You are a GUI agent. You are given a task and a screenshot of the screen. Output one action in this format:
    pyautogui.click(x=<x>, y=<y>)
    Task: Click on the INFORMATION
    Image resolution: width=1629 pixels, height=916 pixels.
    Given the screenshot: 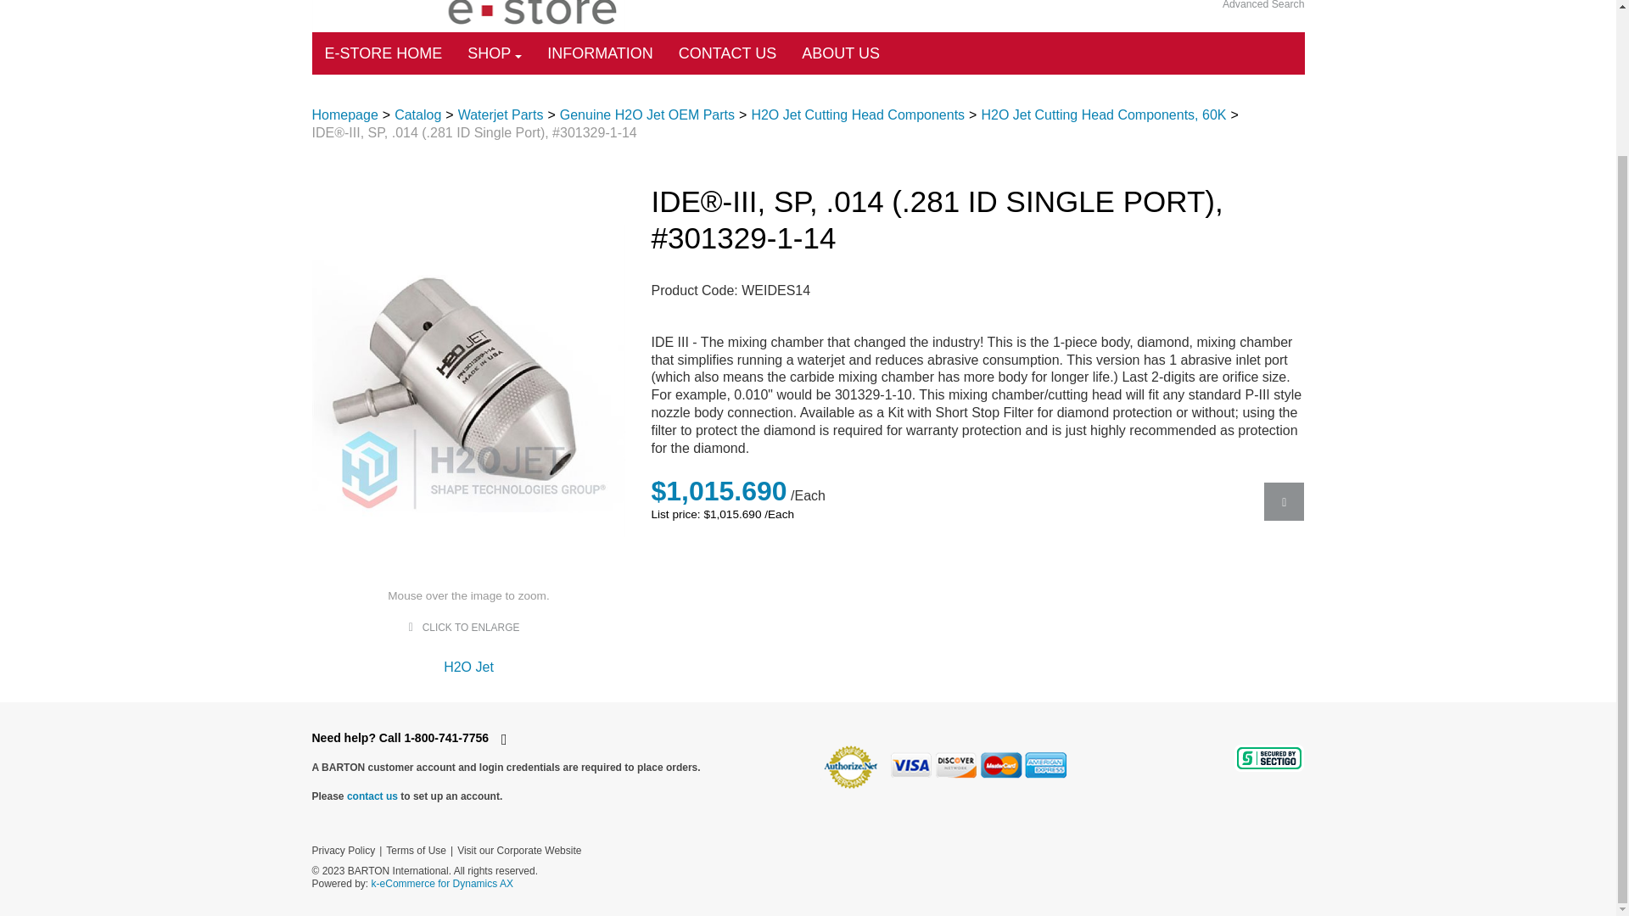 What is the action you would take?
    pyautogui.click(x=600, y=53)
    